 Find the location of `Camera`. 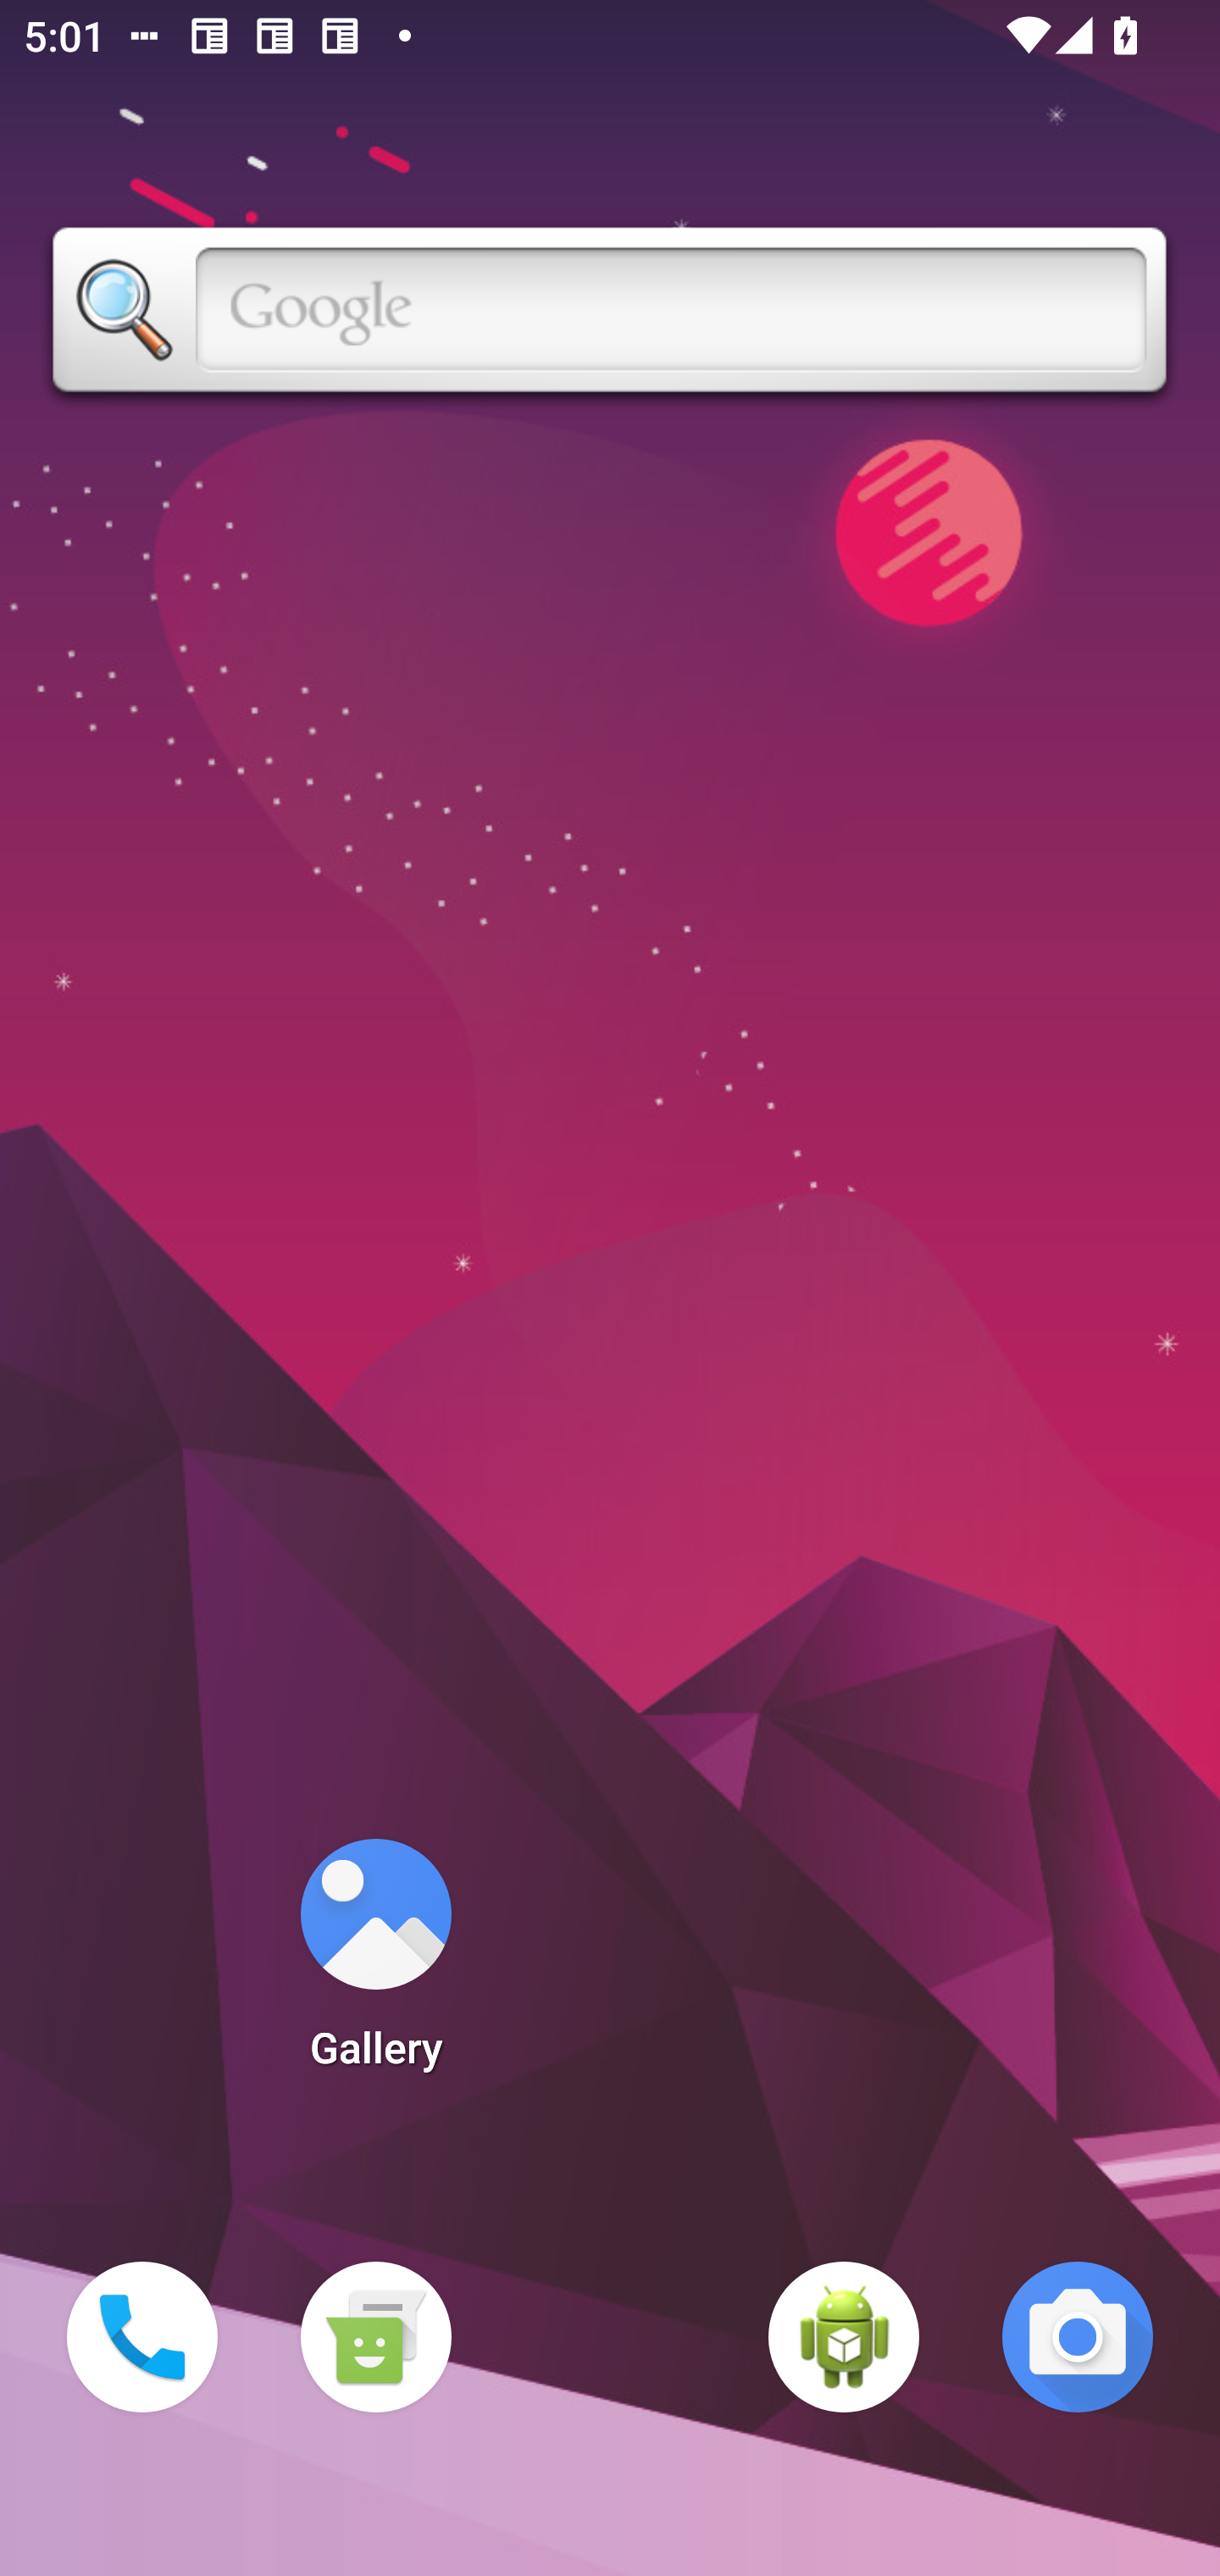

Camera is located at coordinates (1078, 2337).